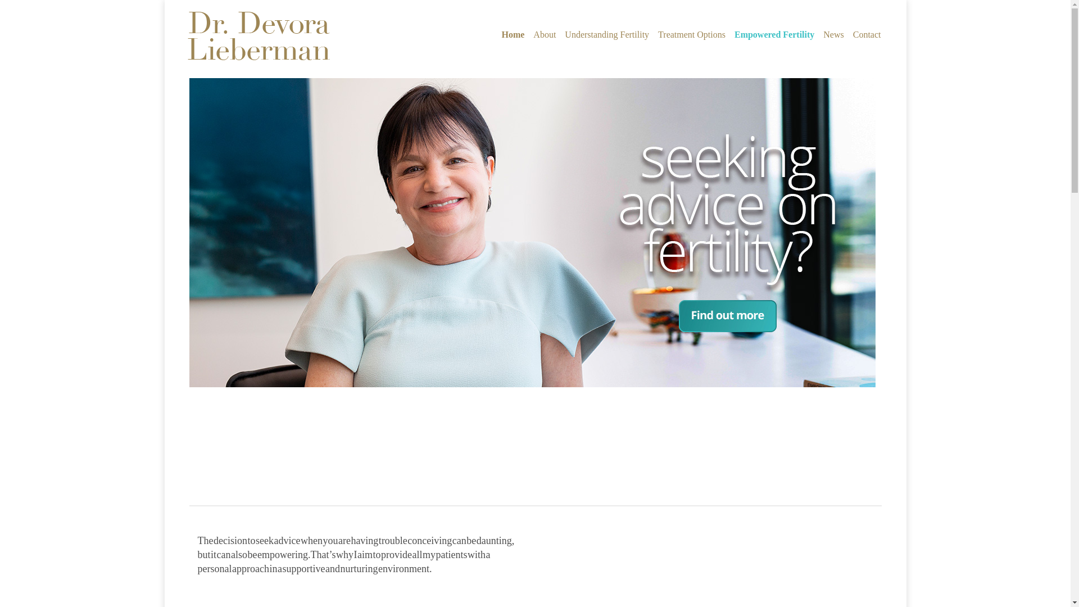 Image resolution: width=1079 pixels, height=607 pixels. Describe the element at coordinates (607, 35) in the screenshot. I see `Understanding Fertility` at that location.